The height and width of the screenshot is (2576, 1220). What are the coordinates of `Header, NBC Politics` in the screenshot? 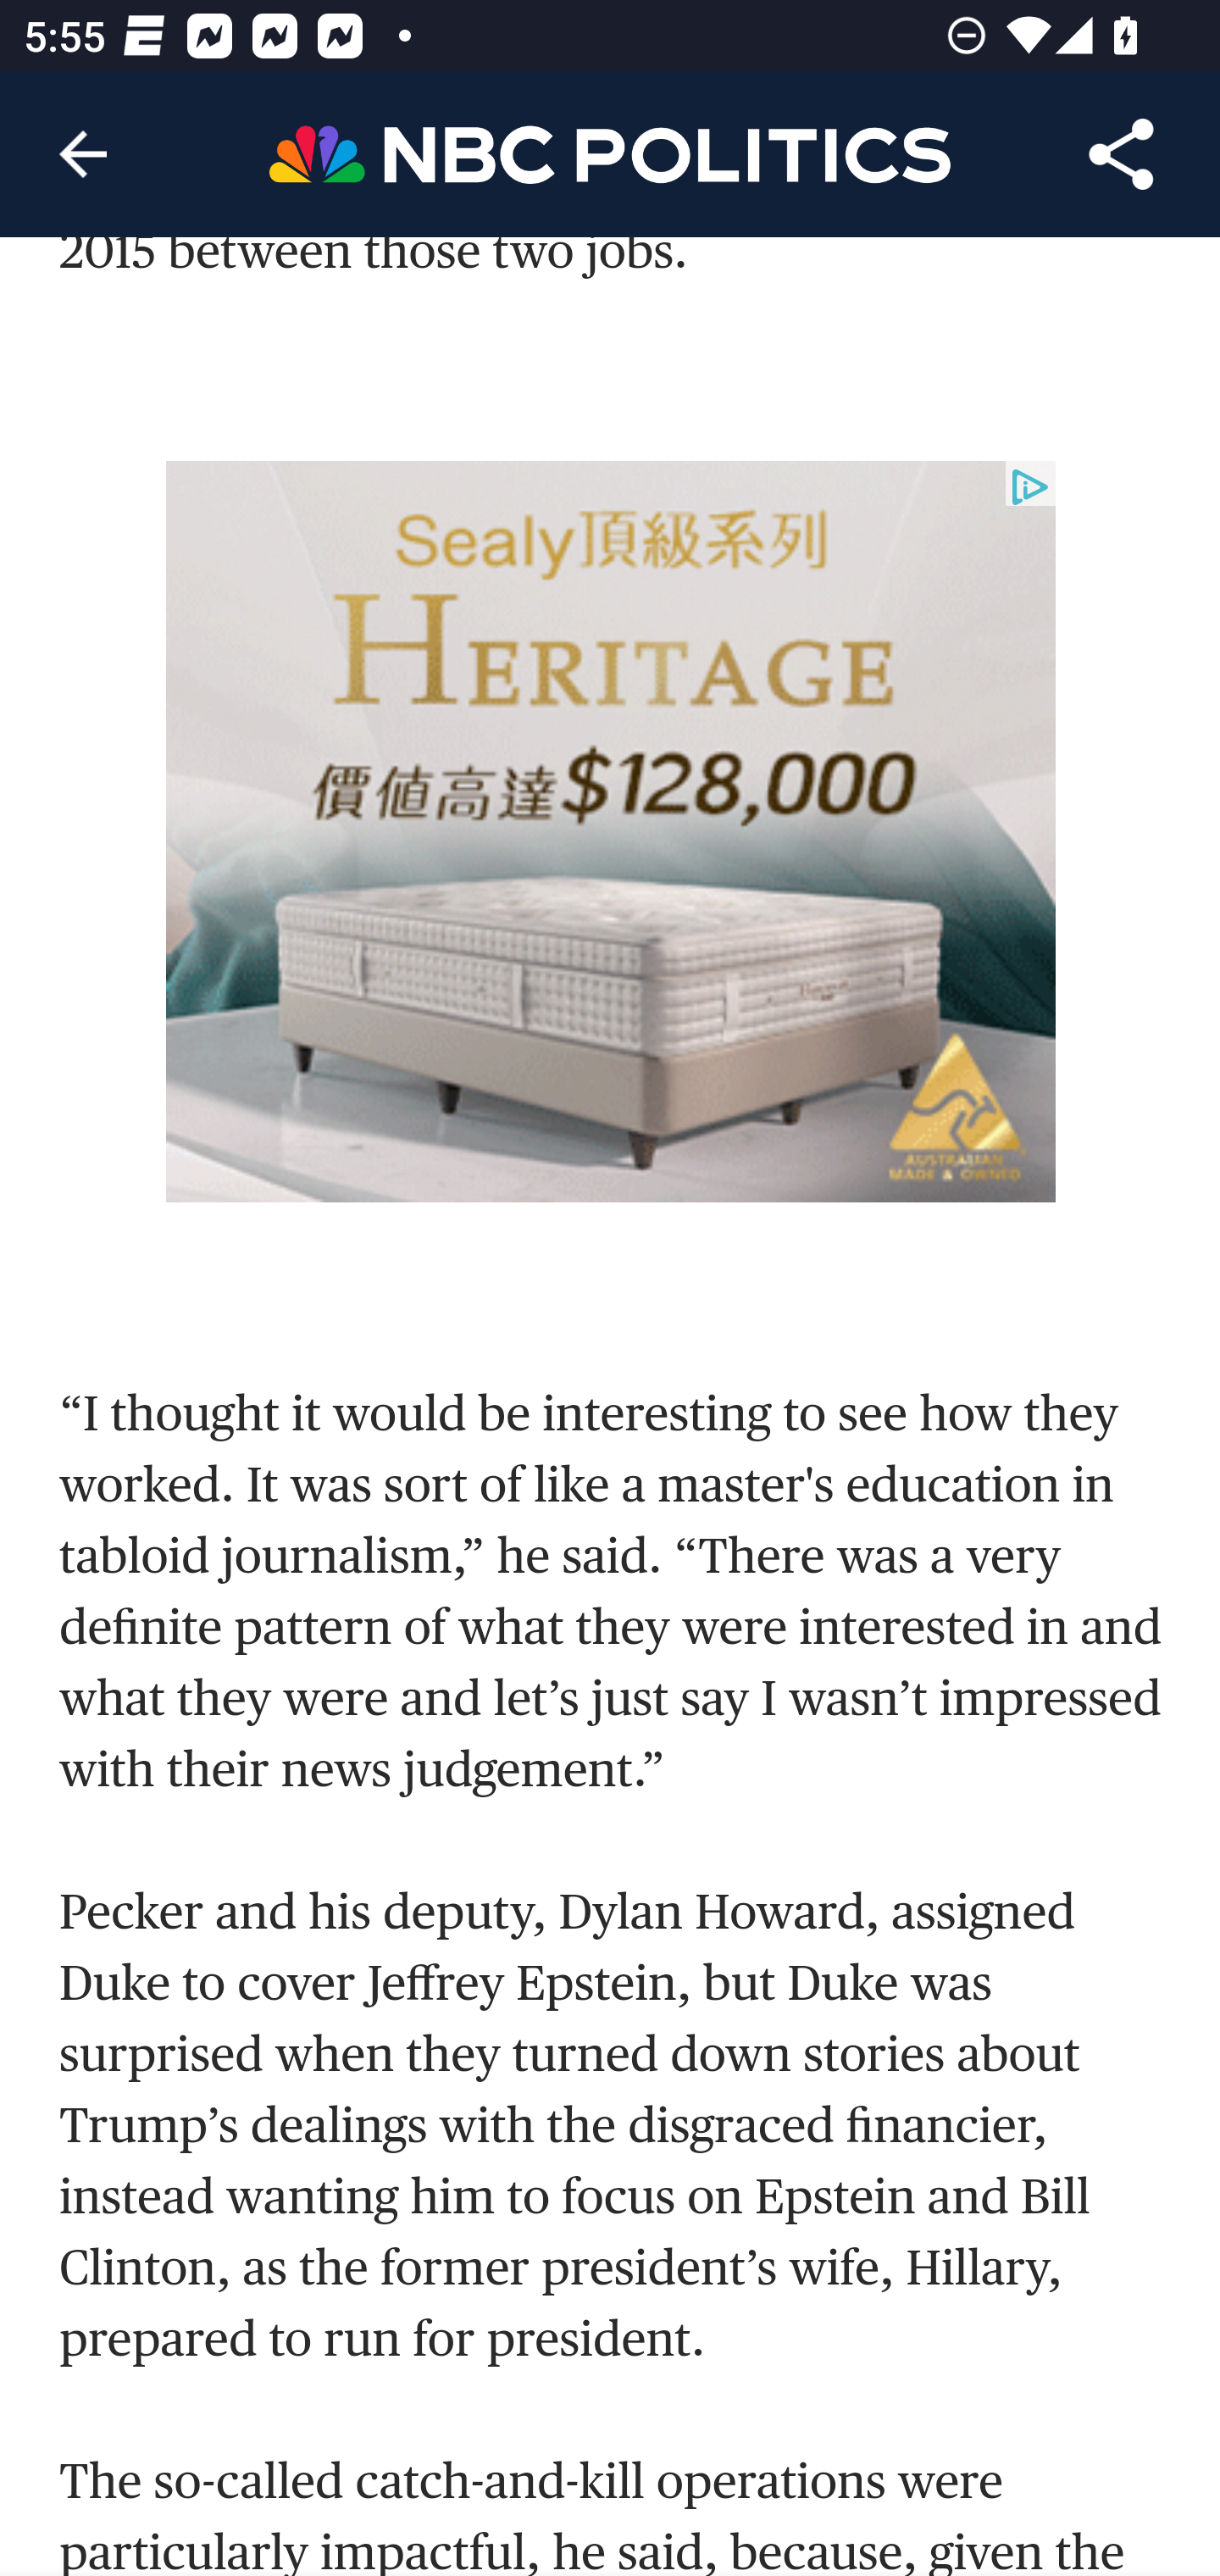 It's located at (610, 153).